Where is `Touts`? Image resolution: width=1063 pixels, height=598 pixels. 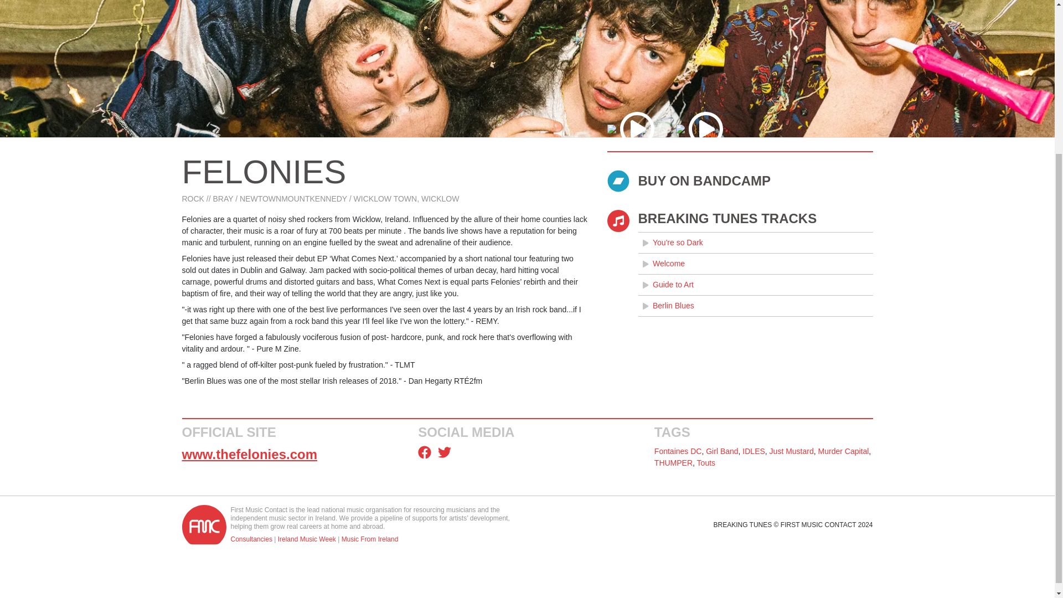
Touts is located at coordinates (706, 463).